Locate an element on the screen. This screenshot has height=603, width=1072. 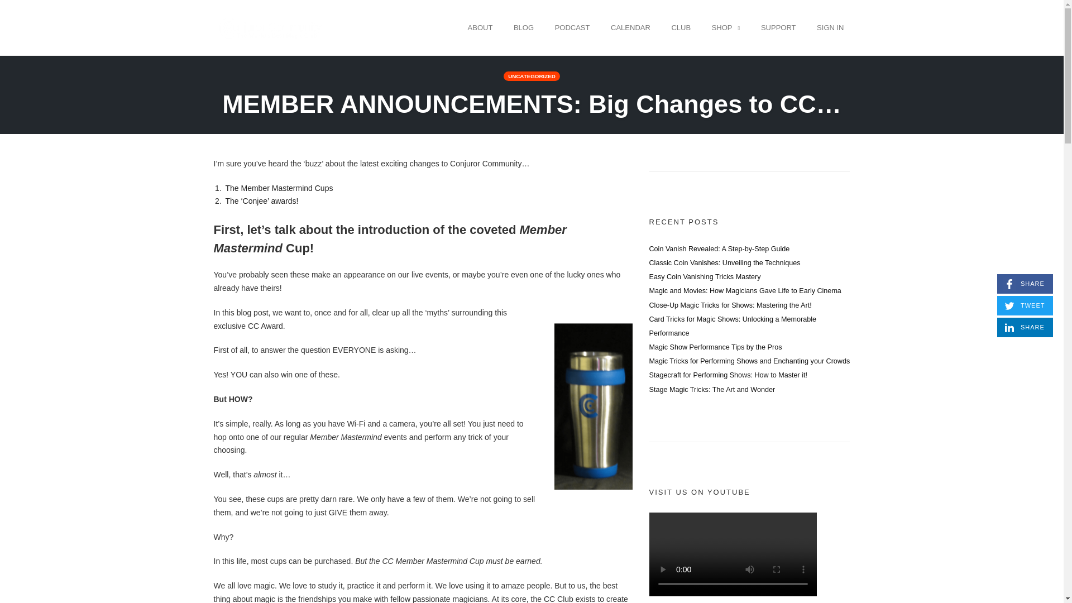
CLUB is located at coordinates (1025, 284).